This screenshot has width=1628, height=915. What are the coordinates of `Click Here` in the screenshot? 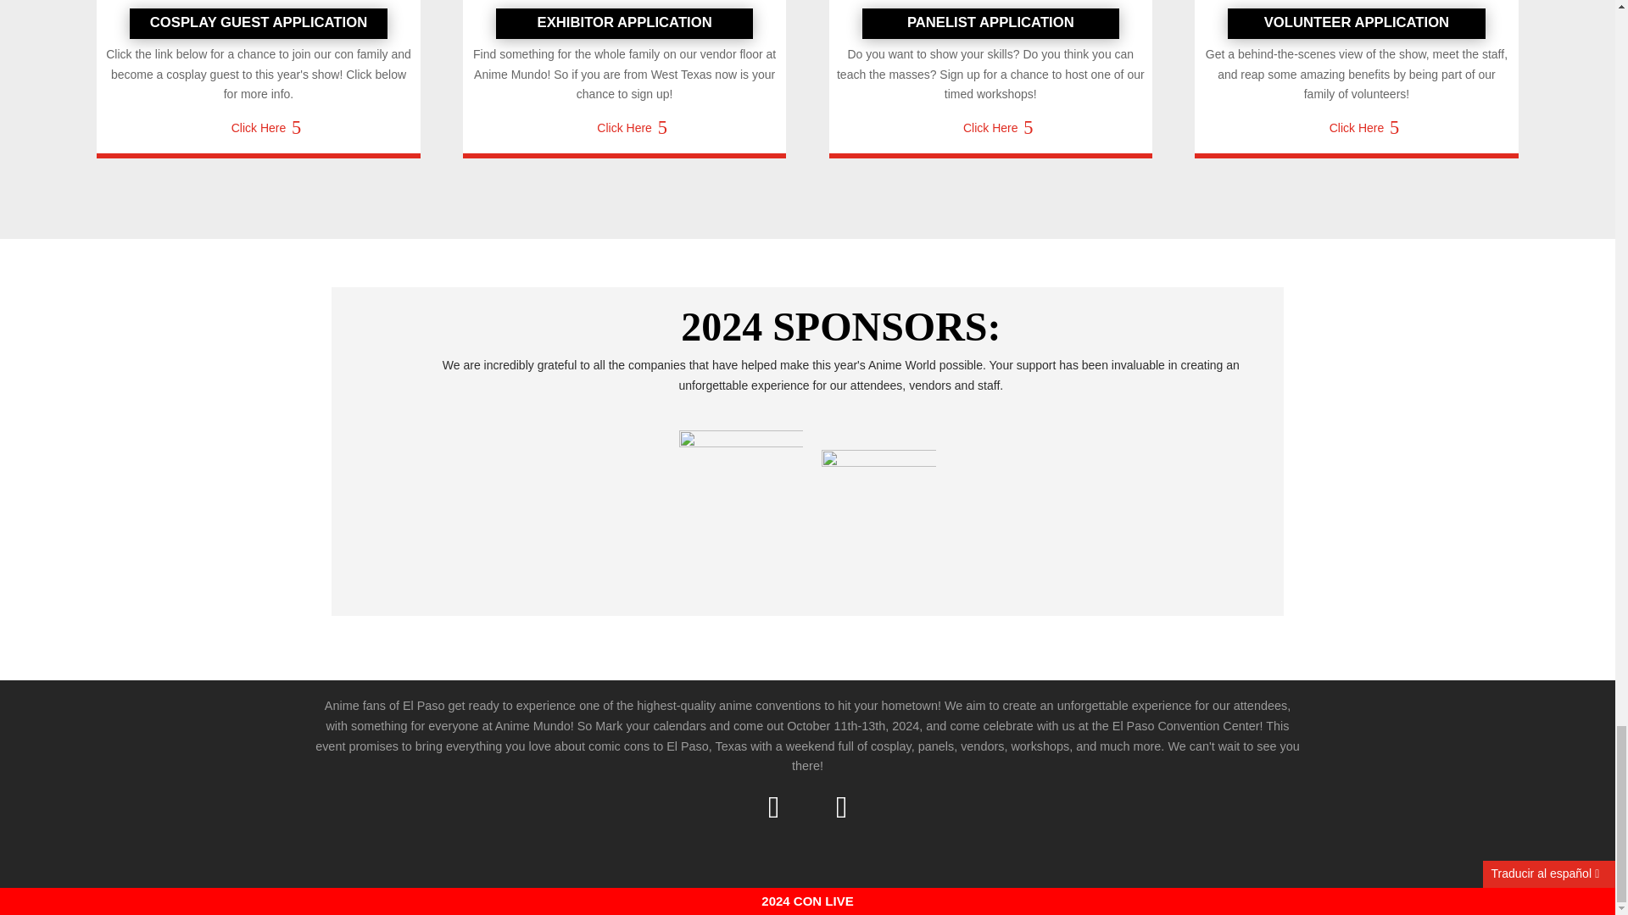 It's located at (990, 129).